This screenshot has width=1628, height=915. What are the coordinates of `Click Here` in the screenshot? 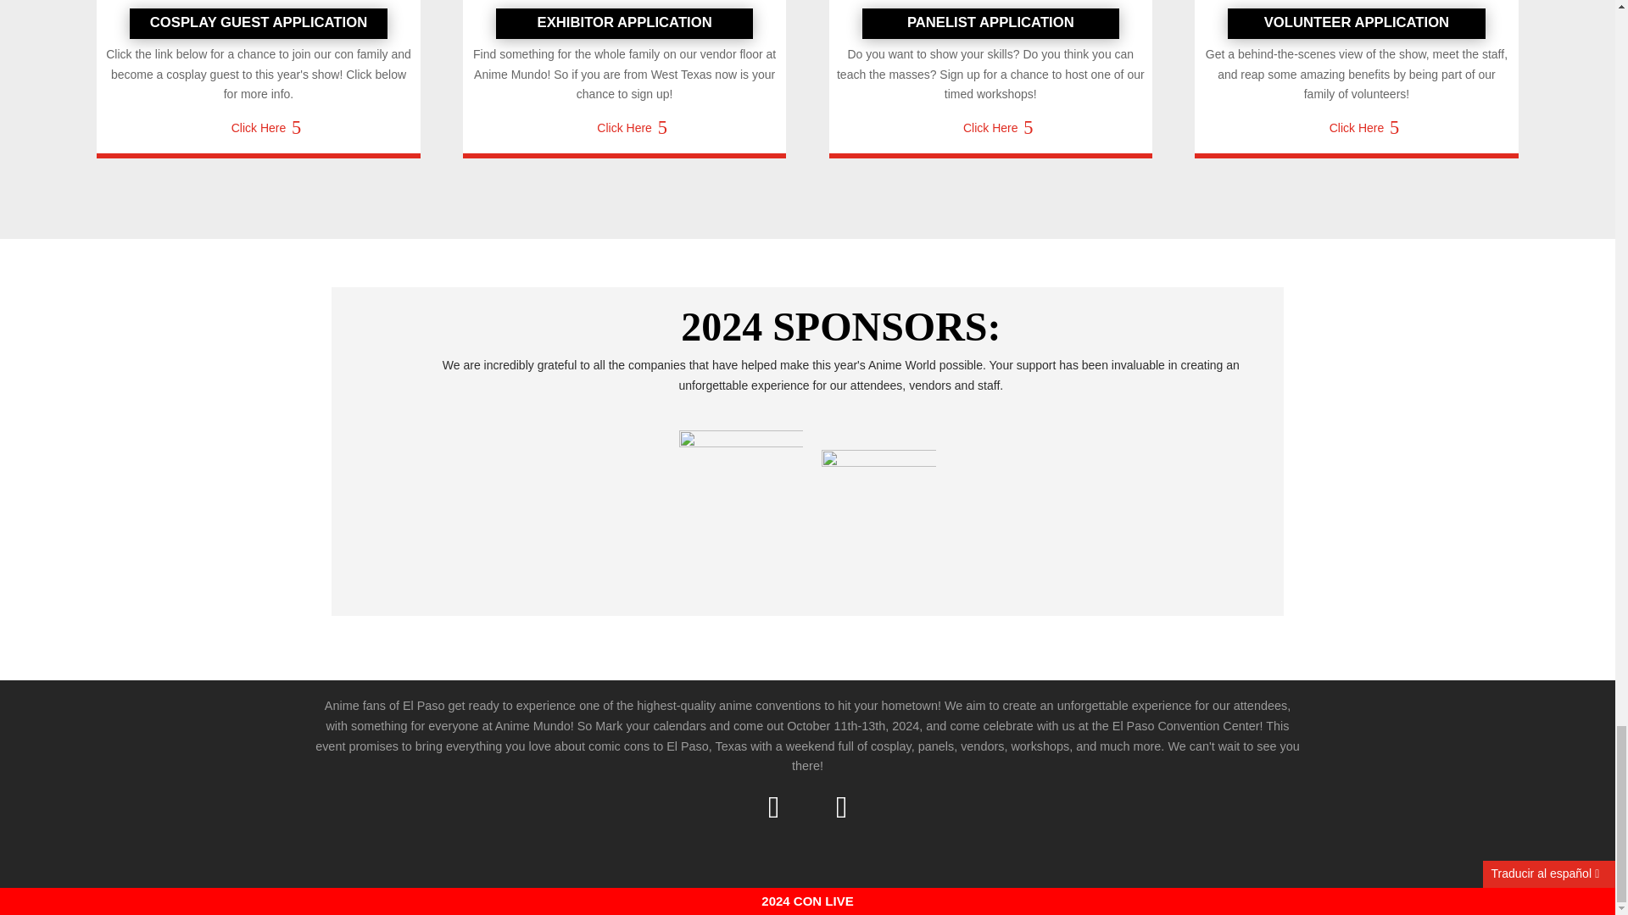 It's located at (990, 129).